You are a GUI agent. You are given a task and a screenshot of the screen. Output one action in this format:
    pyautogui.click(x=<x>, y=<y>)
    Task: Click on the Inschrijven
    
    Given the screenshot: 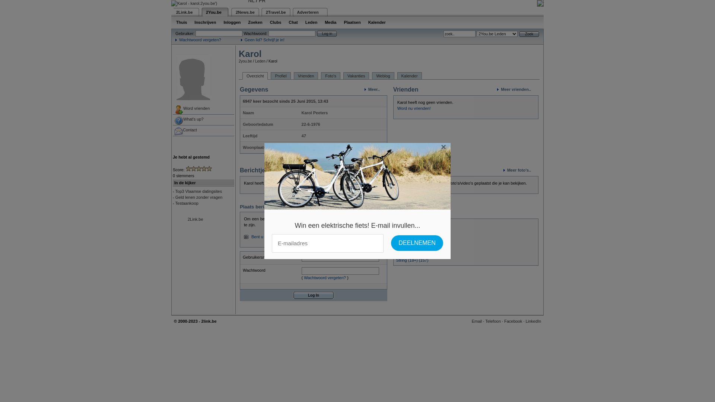 What is the action you would take?
    pyautogui.click(x=205, y=22)
    